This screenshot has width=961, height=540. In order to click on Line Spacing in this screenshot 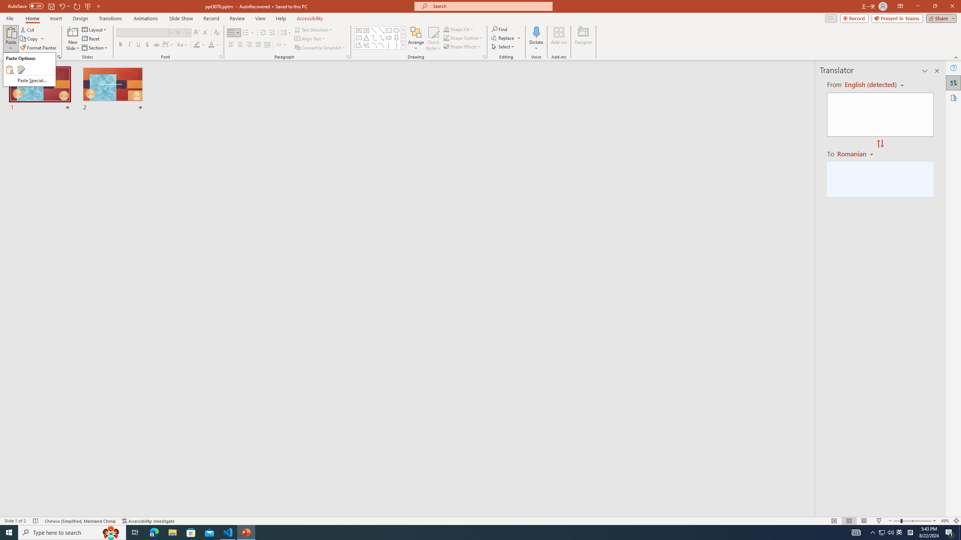, I will do `click(286, 33)`.